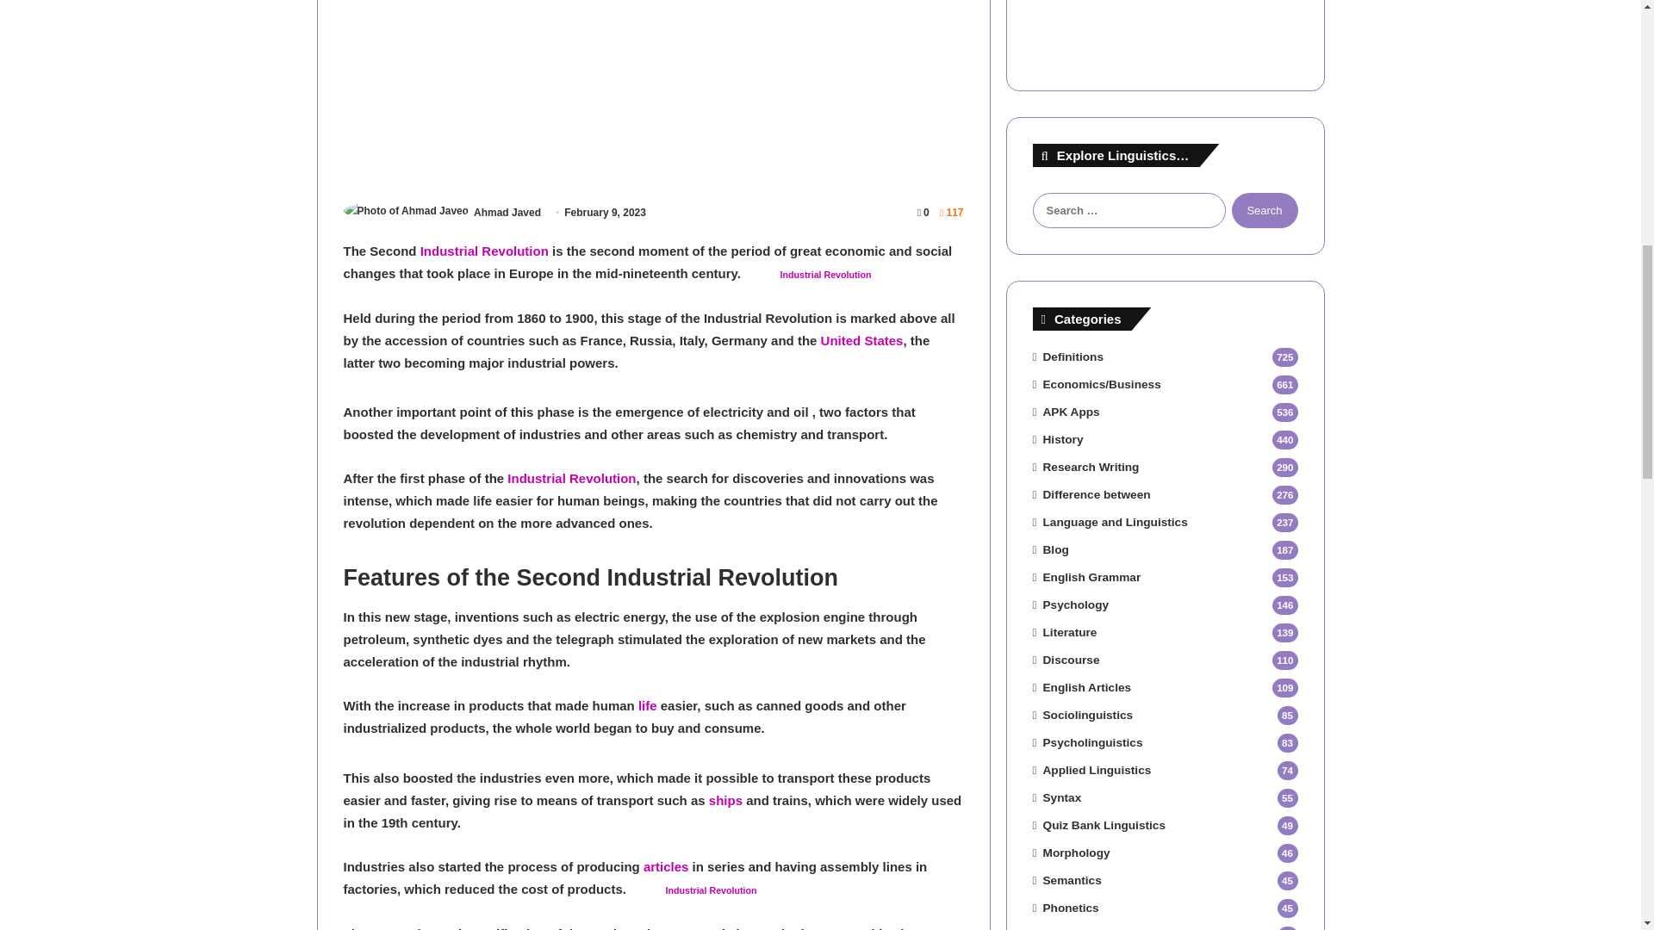 This screenshot has height=930, width=1654. I want to click on Ahmad Javed, so click(507, 212).